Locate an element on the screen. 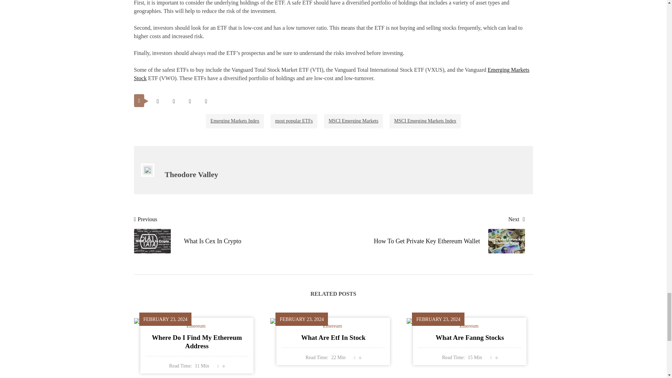 This screenshot has width=672, height=378. Share on Linkedin is located at coordinates (206, 101).